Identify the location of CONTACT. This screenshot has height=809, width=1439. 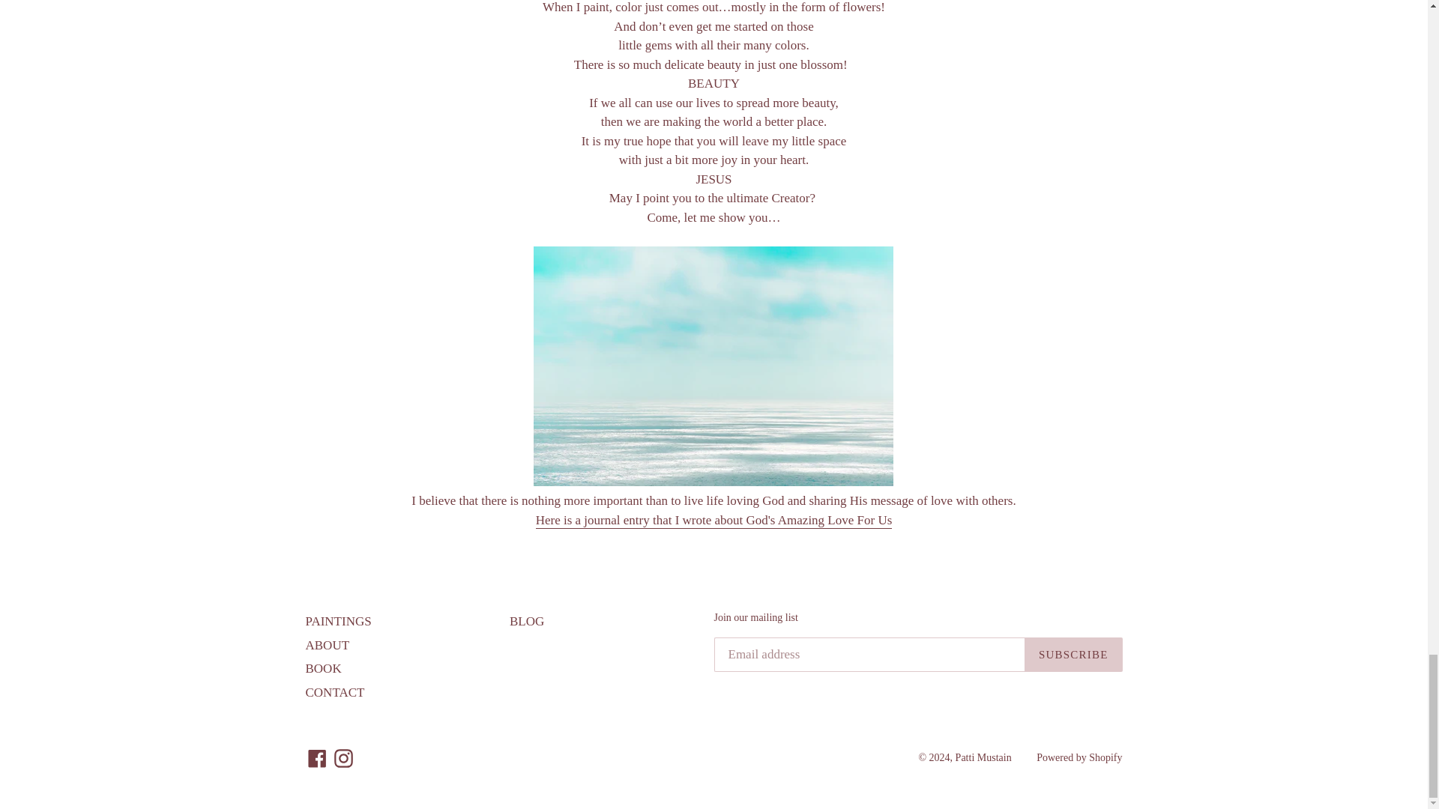
(335, 692).